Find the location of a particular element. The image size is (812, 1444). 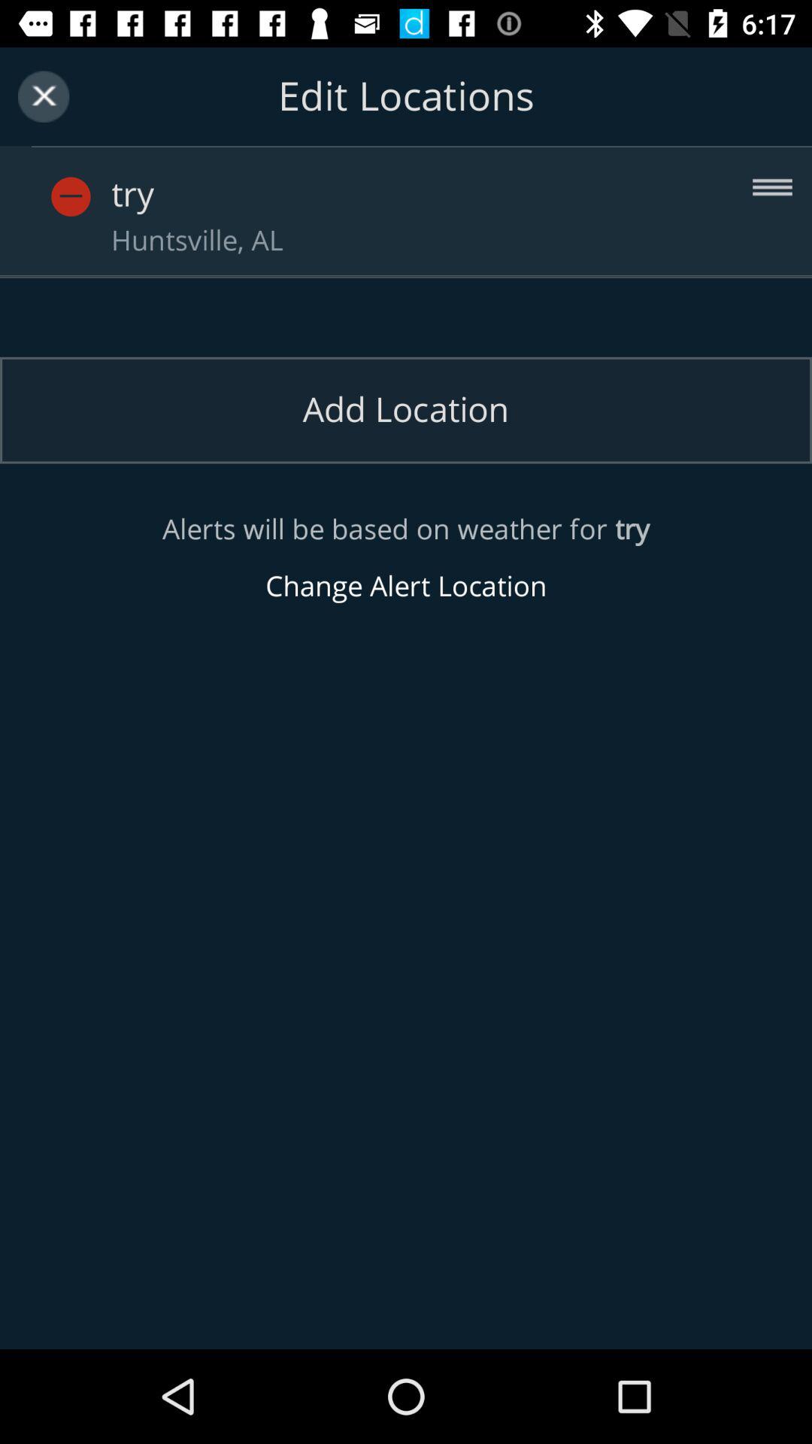

remove is located at coordinates (71, 197).